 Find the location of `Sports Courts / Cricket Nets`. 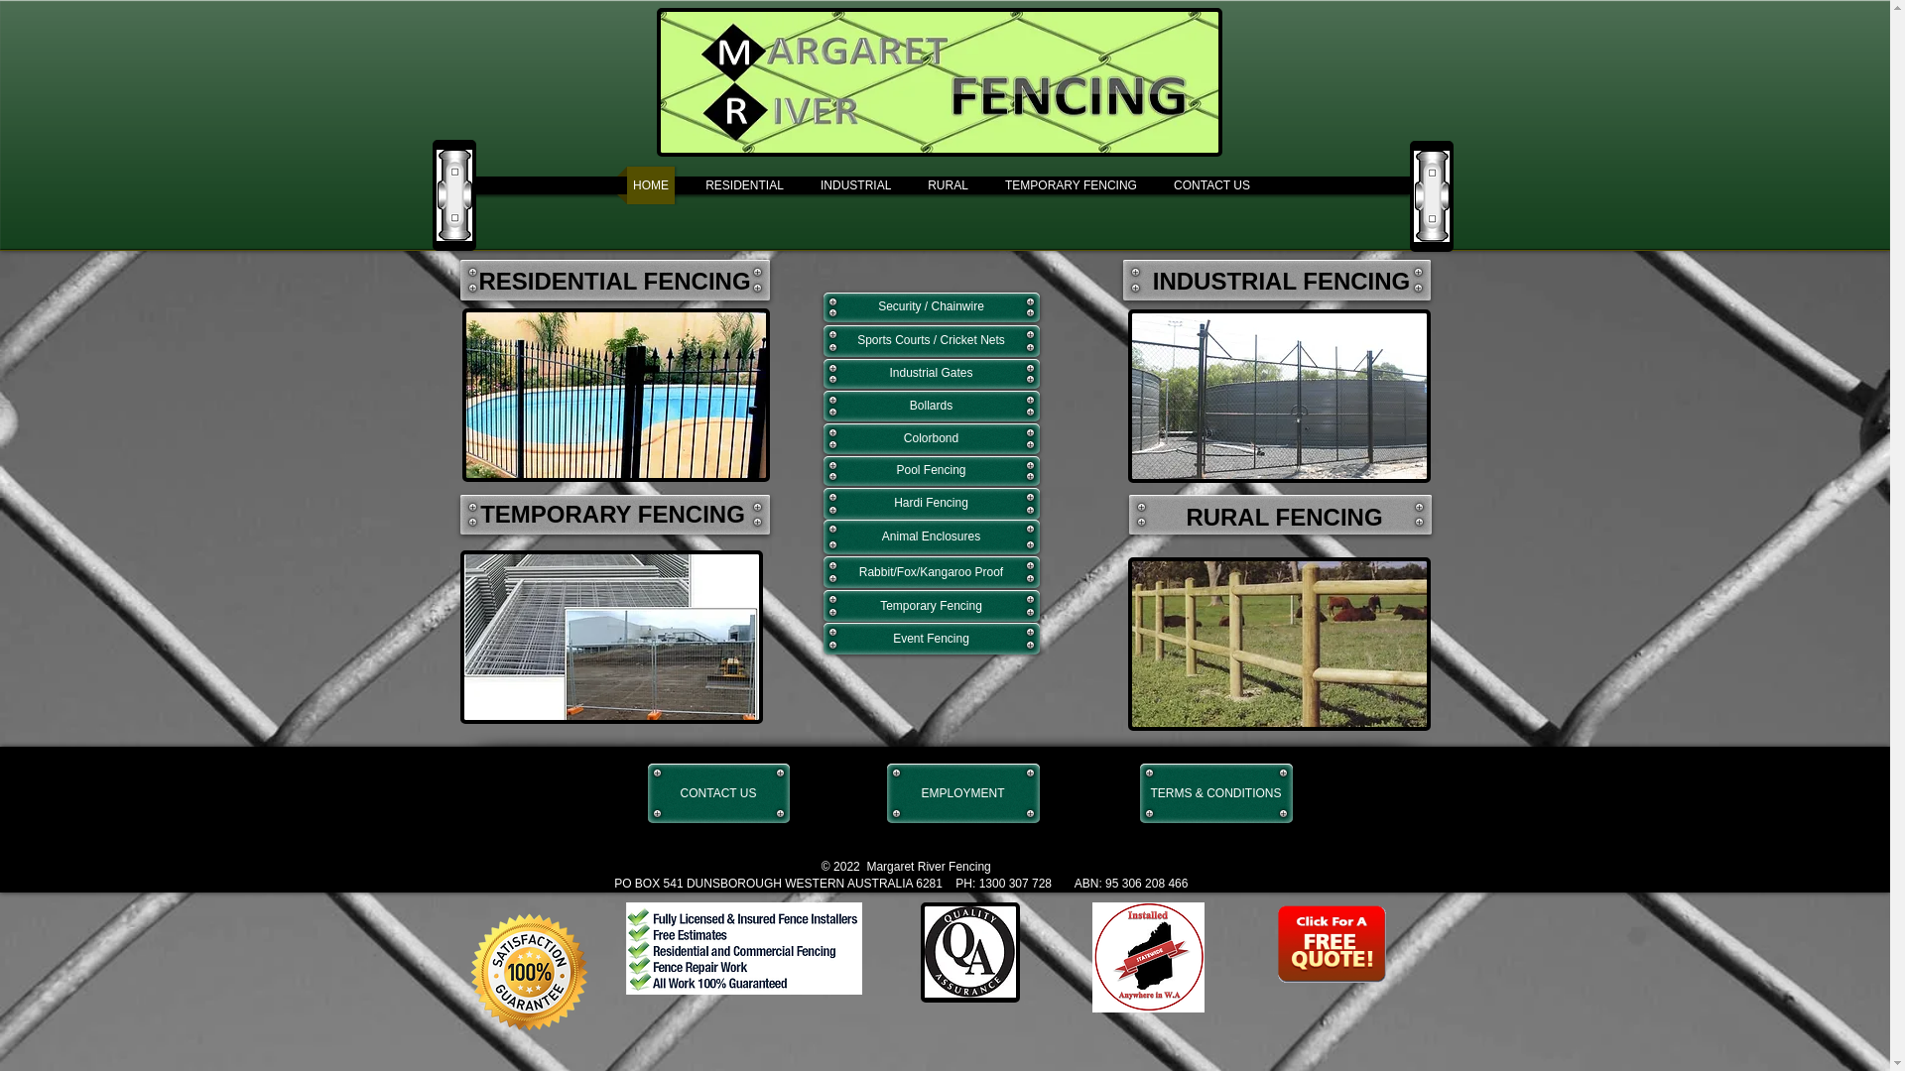

Sports Courts / Cricket Nets is located at coordinates (932, 341).